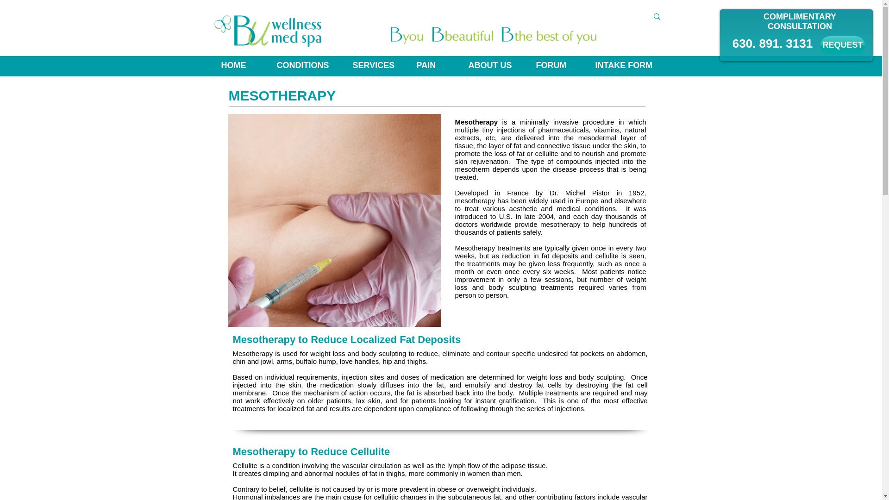  Describe the element at coordinates (843, 45) in the screenshot. I see `REQUEST` at that location.